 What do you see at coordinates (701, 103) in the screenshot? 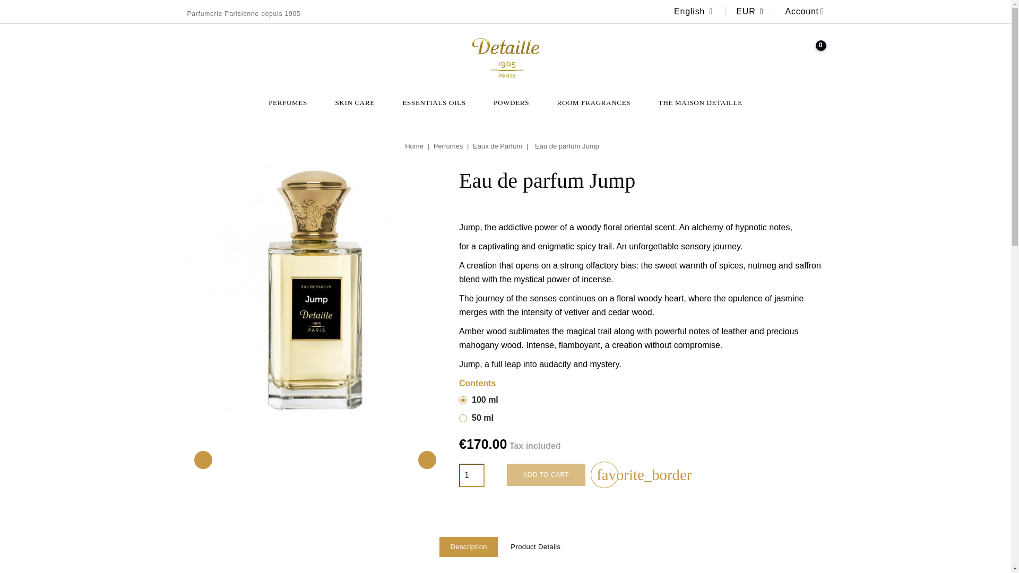
I see `THE MAISON DETAILLE` at bounding box center [701, 103].